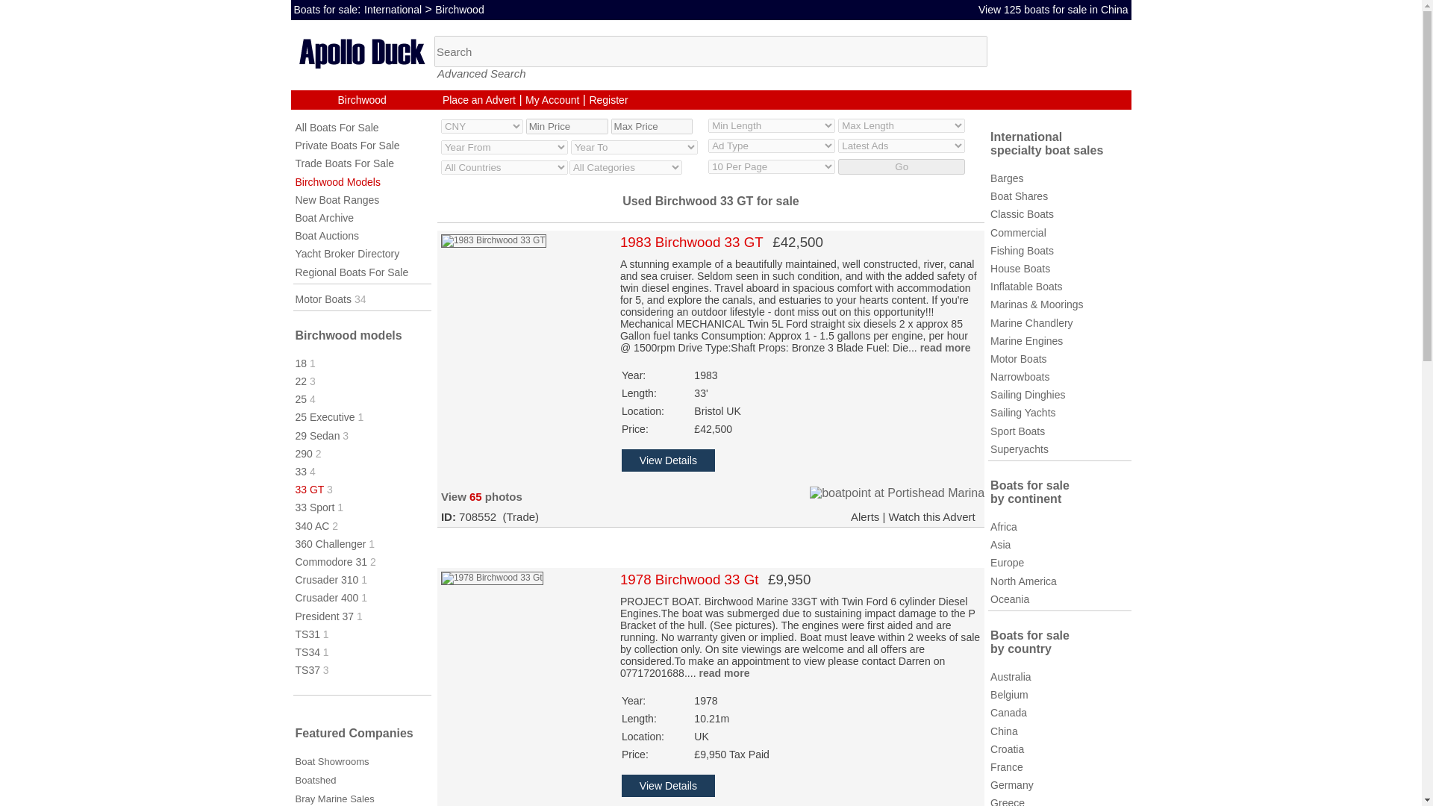  I want to click on Boats for sale, so click(325, 9).